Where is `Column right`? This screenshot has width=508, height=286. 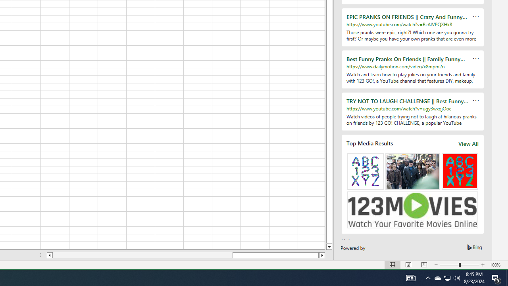
Column right is located at coordinates (322, 255).